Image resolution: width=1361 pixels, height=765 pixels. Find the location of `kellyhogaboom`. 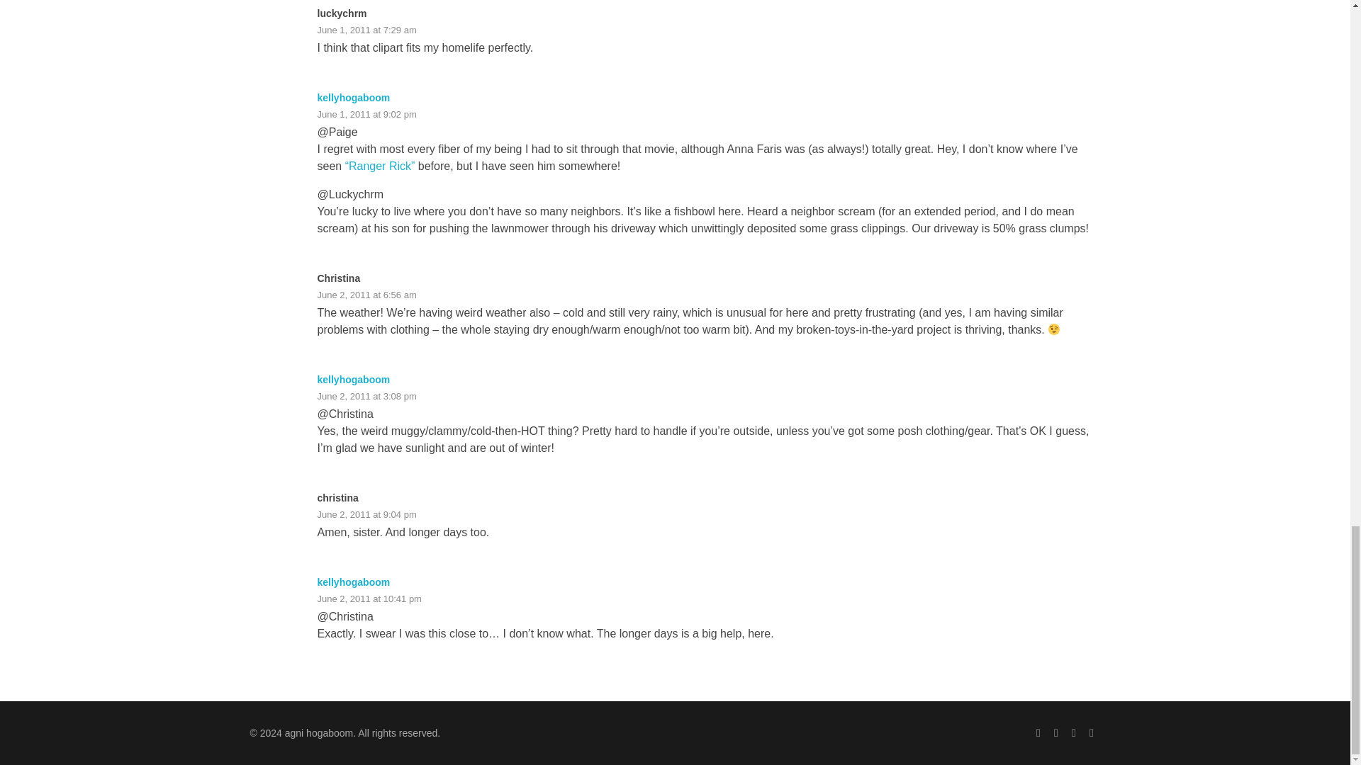

kellyhogaboom is located at coordinates (354, 97).